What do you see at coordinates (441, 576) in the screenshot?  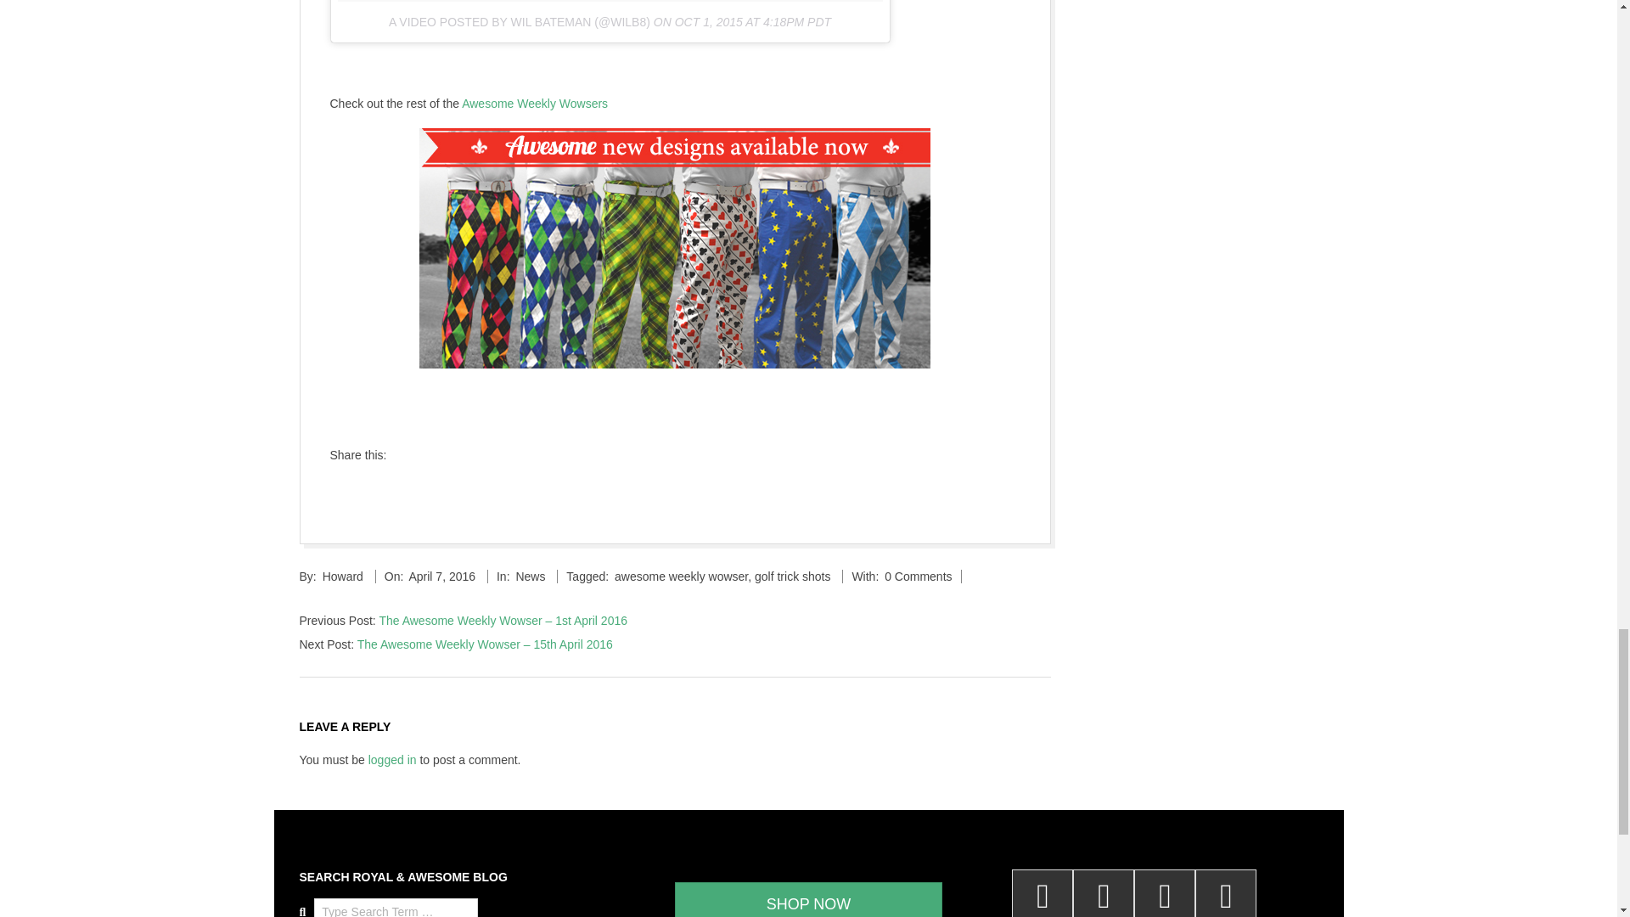 I see `Thursday, April 7, 2016, 12:50 pm` at bounding box center [441, 576].